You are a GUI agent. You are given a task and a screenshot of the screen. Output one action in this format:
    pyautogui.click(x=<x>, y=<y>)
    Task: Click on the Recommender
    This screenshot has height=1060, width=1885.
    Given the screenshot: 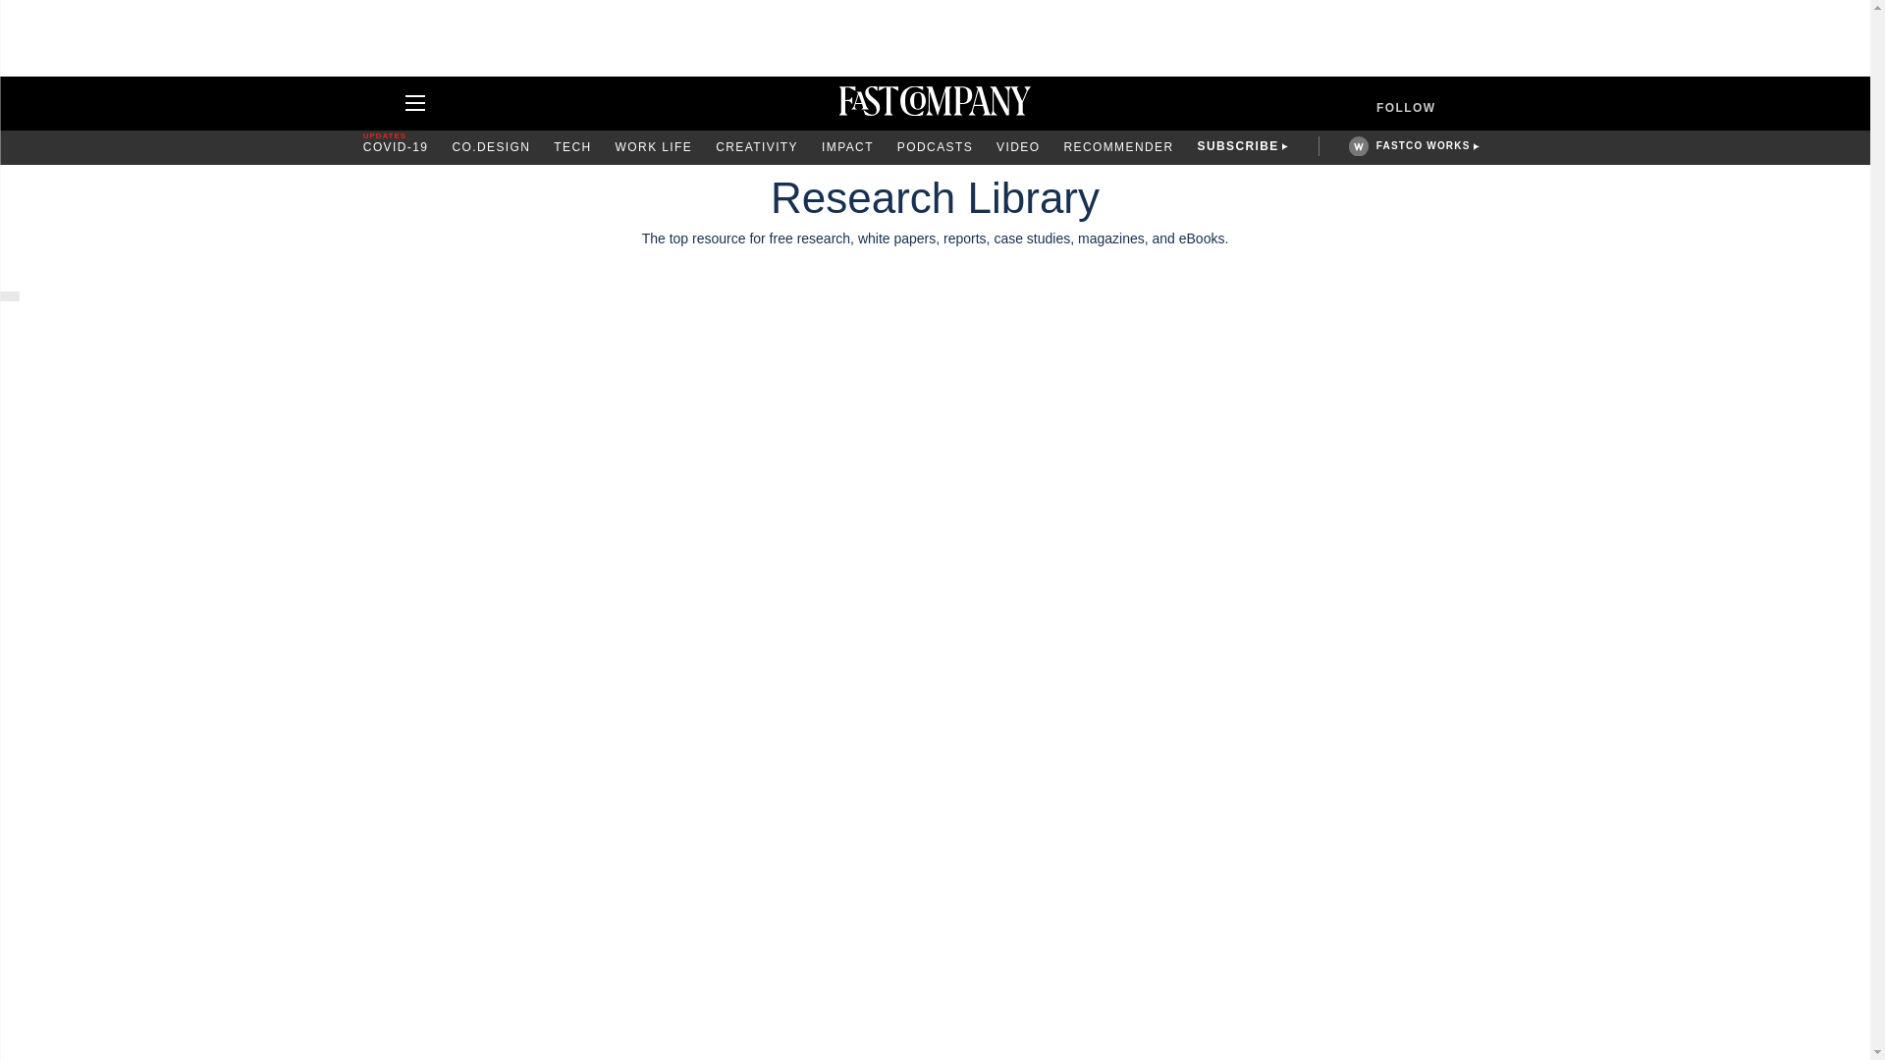 What is the action you would take?
    pyautogui.click(x=1117, y=147)
    